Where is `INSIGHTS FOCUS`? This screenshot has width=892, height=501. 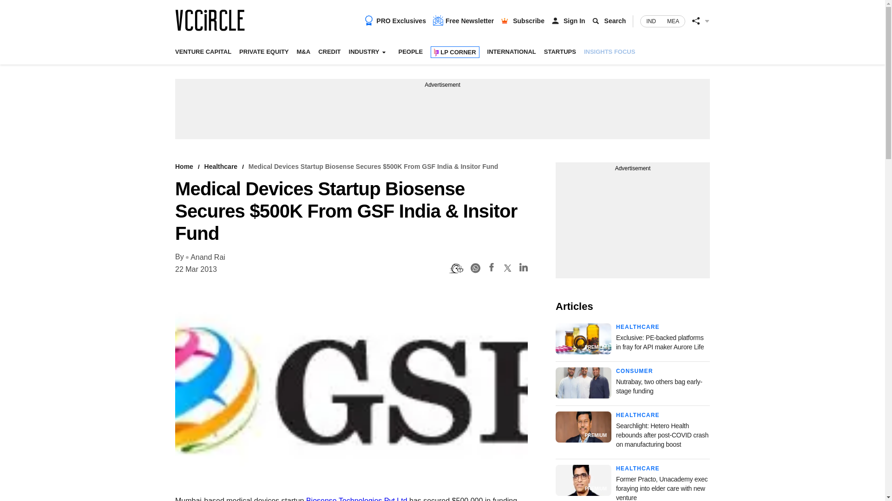 INSIGHTS FOCUS is located at coordinates (610, 56).